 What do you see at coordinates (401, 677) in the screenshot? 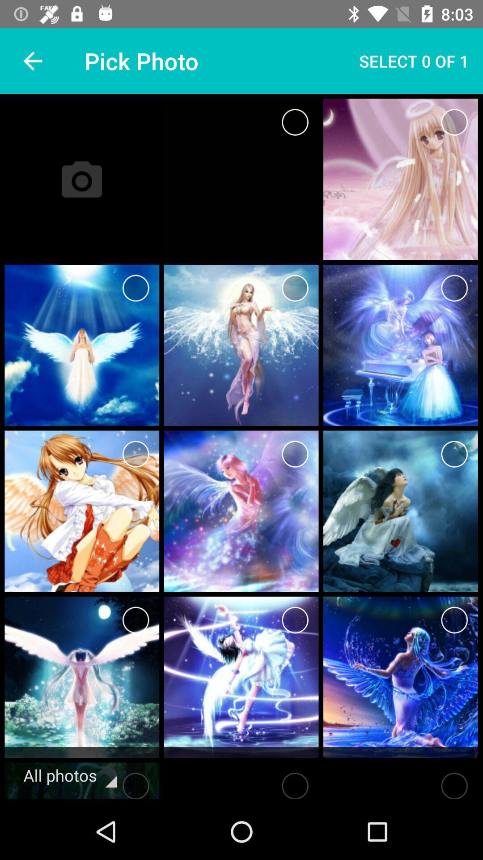
I see `click on the last image of the page at right corner bottom` at bounding box center [401, 677].